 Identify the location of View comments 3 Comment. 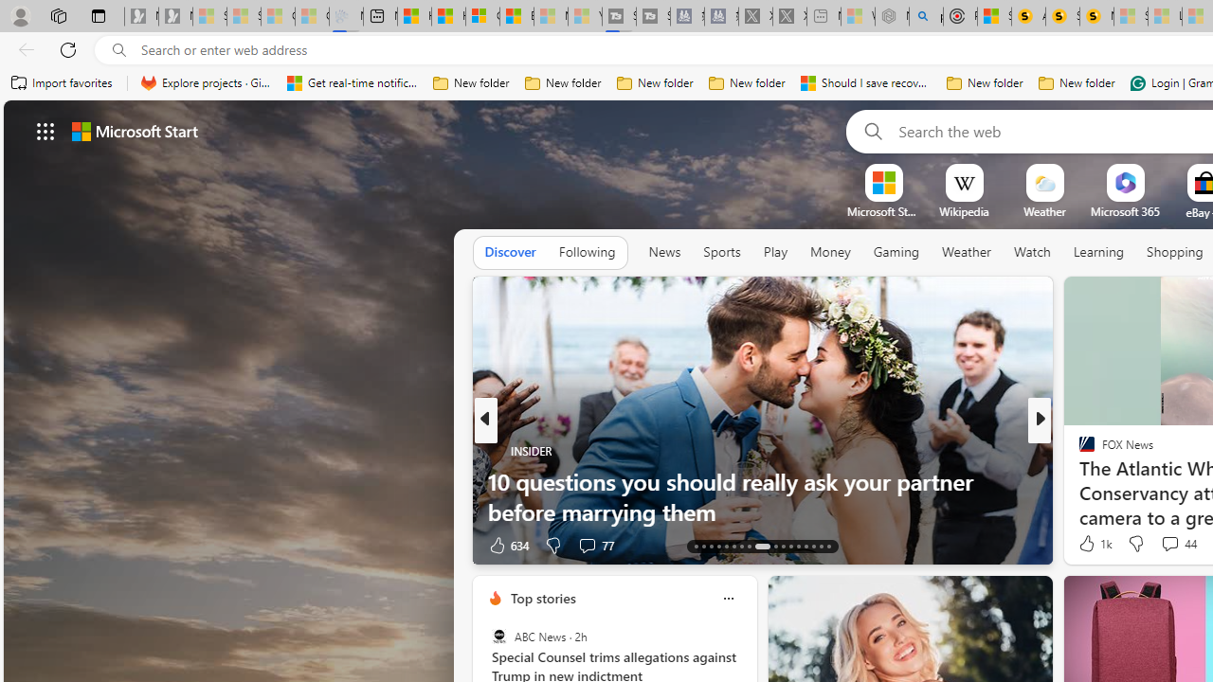
(1165, 546).